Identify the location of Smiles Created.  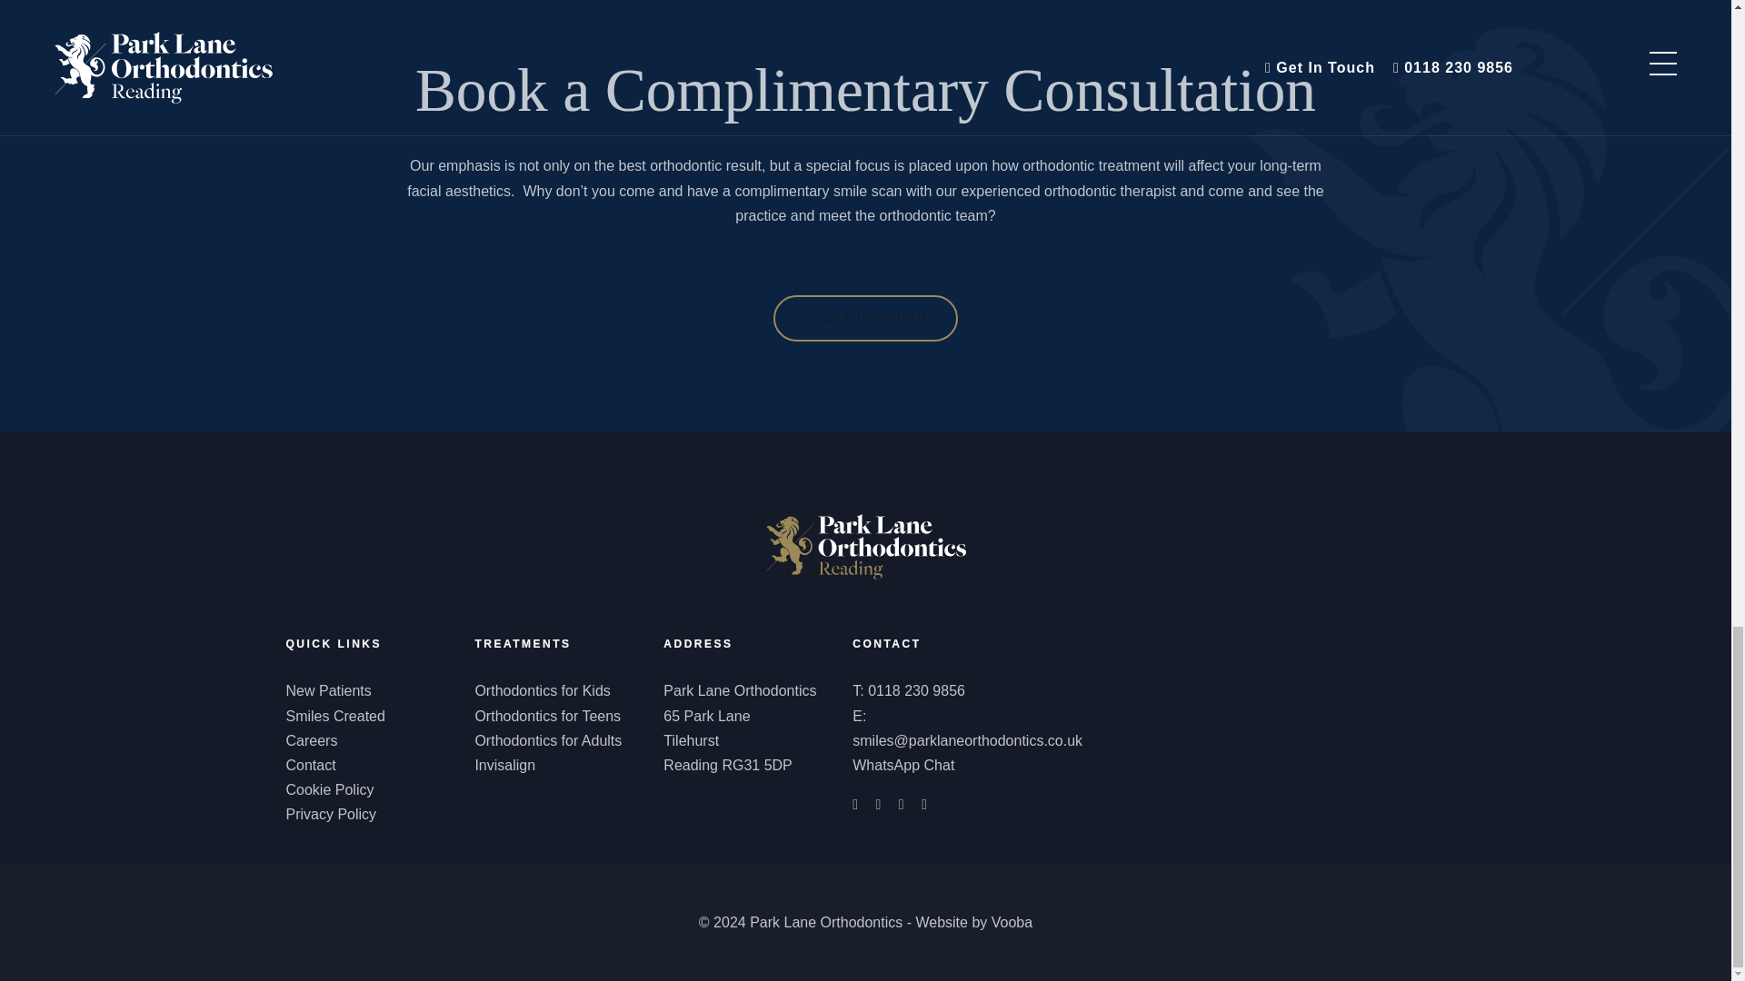
(334, 716).